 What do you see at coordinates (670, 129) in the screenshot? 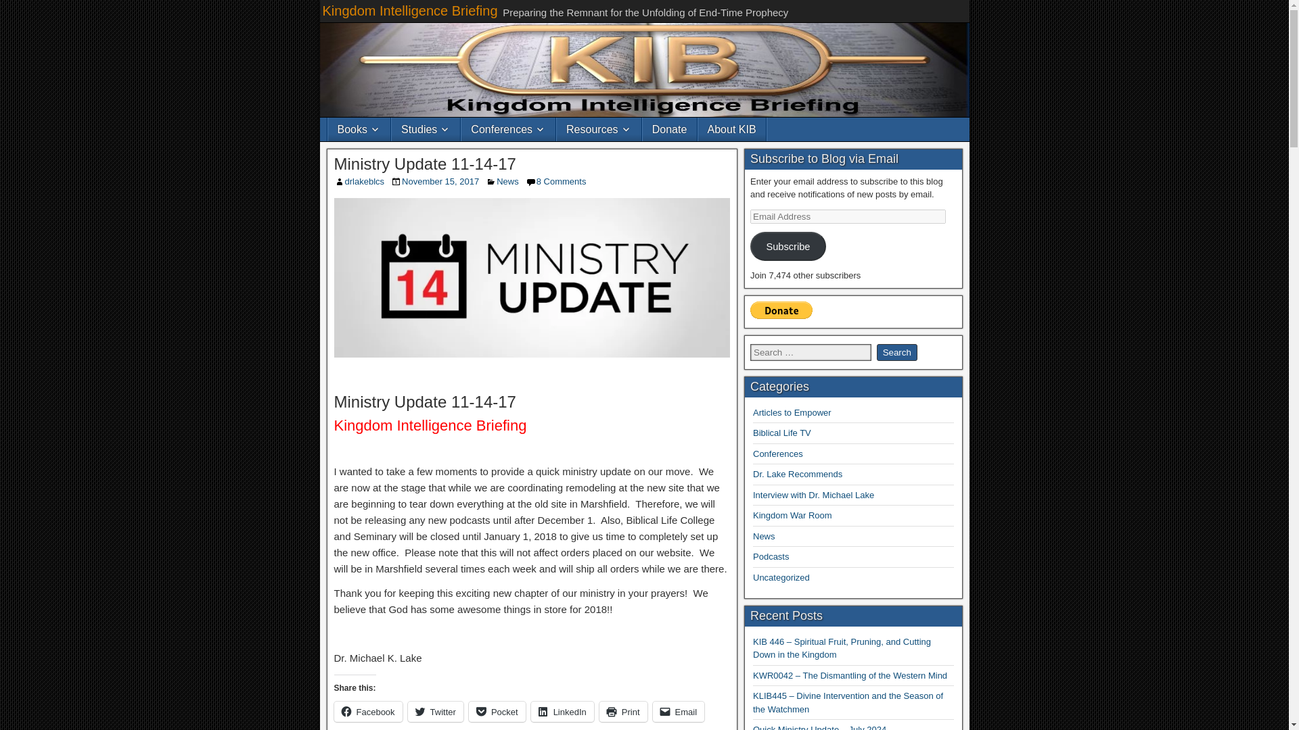
I see `Donate` at bounding box center [670, 129].